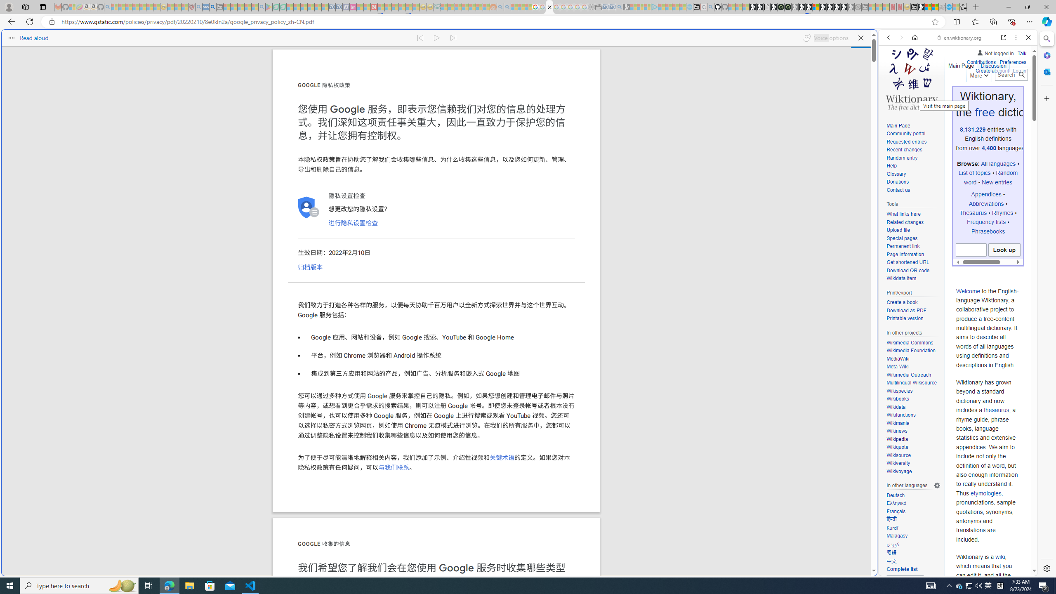 The height and width of the screenshot is (594, 1056). I want to click on Thesaurus, so click(973, 212).